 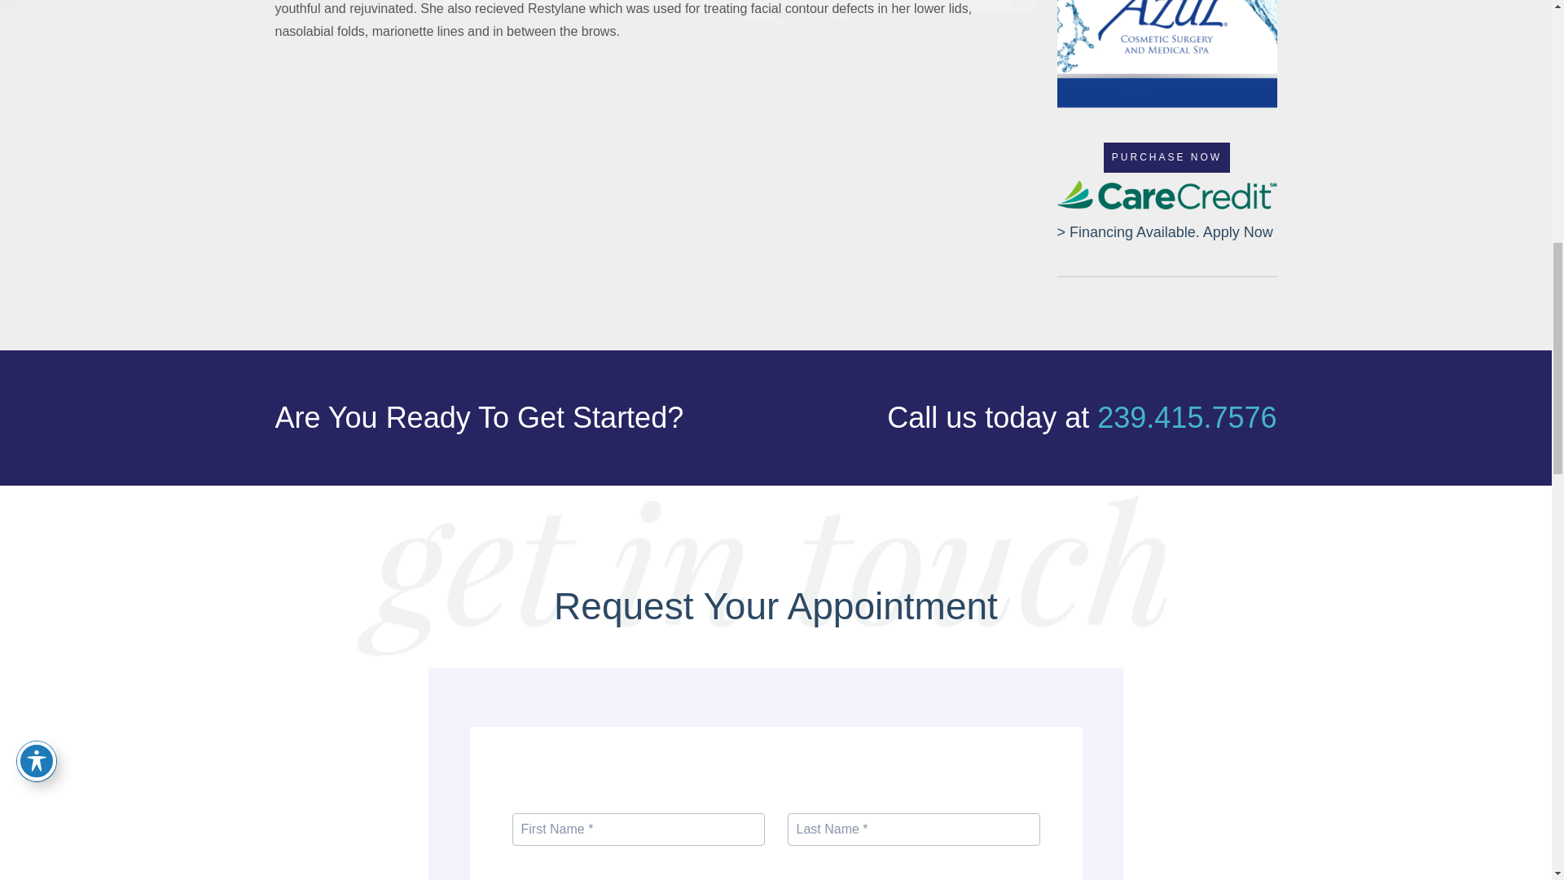 I want to click on CareCredit, so click(x=1166, y=196).